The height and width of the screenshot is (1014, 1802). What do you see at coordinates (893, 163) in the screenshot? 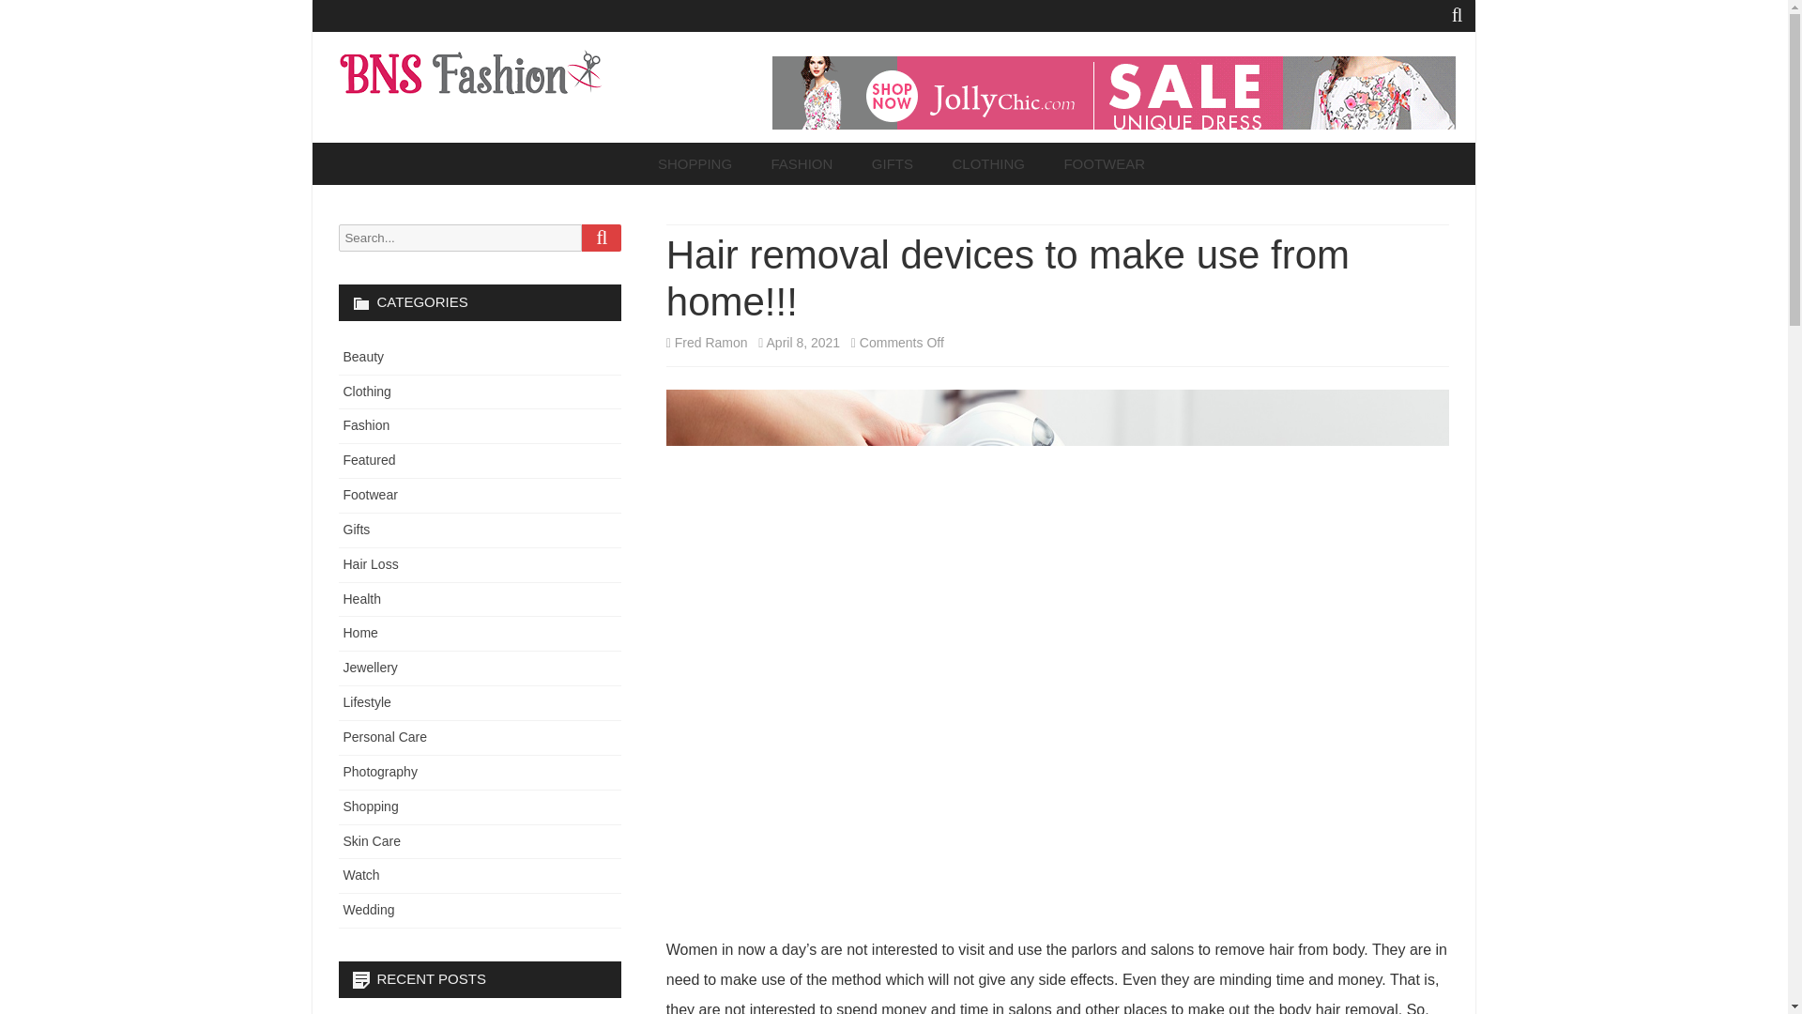
I see `GIFTS` at bounding box center [893, 163].